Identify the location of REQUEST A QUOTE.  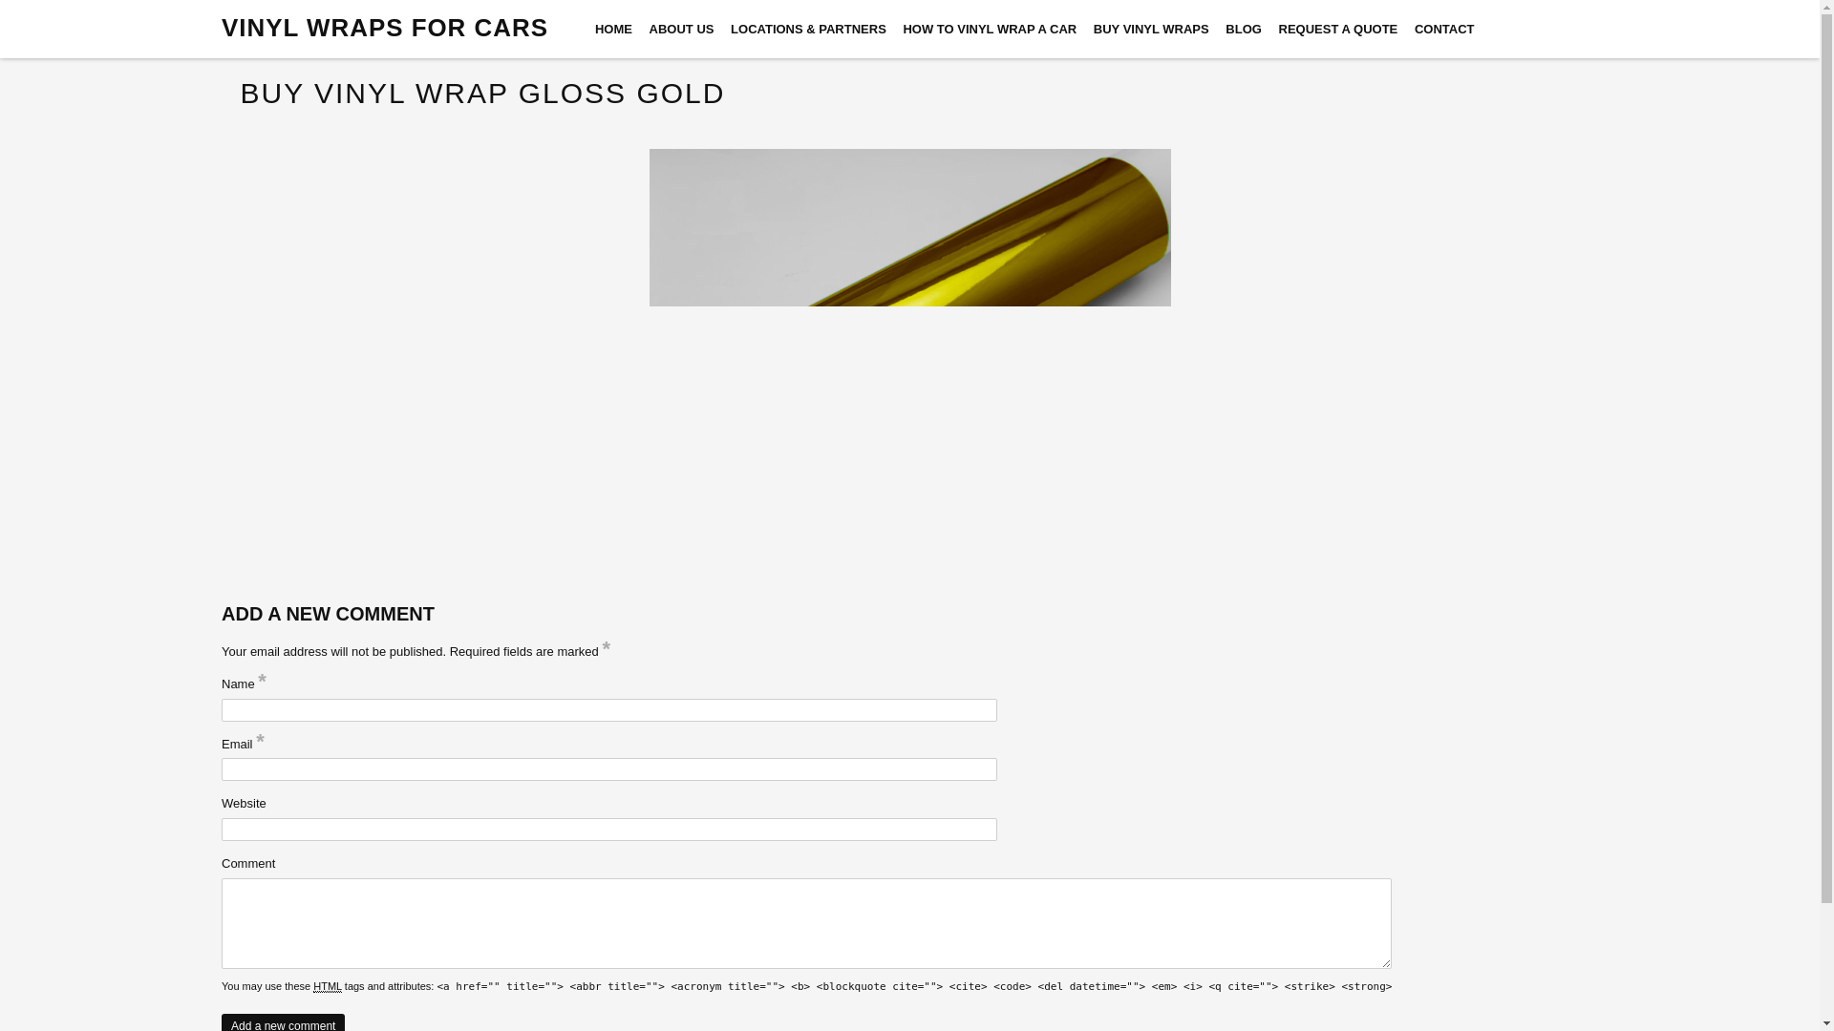
(1337, 30).